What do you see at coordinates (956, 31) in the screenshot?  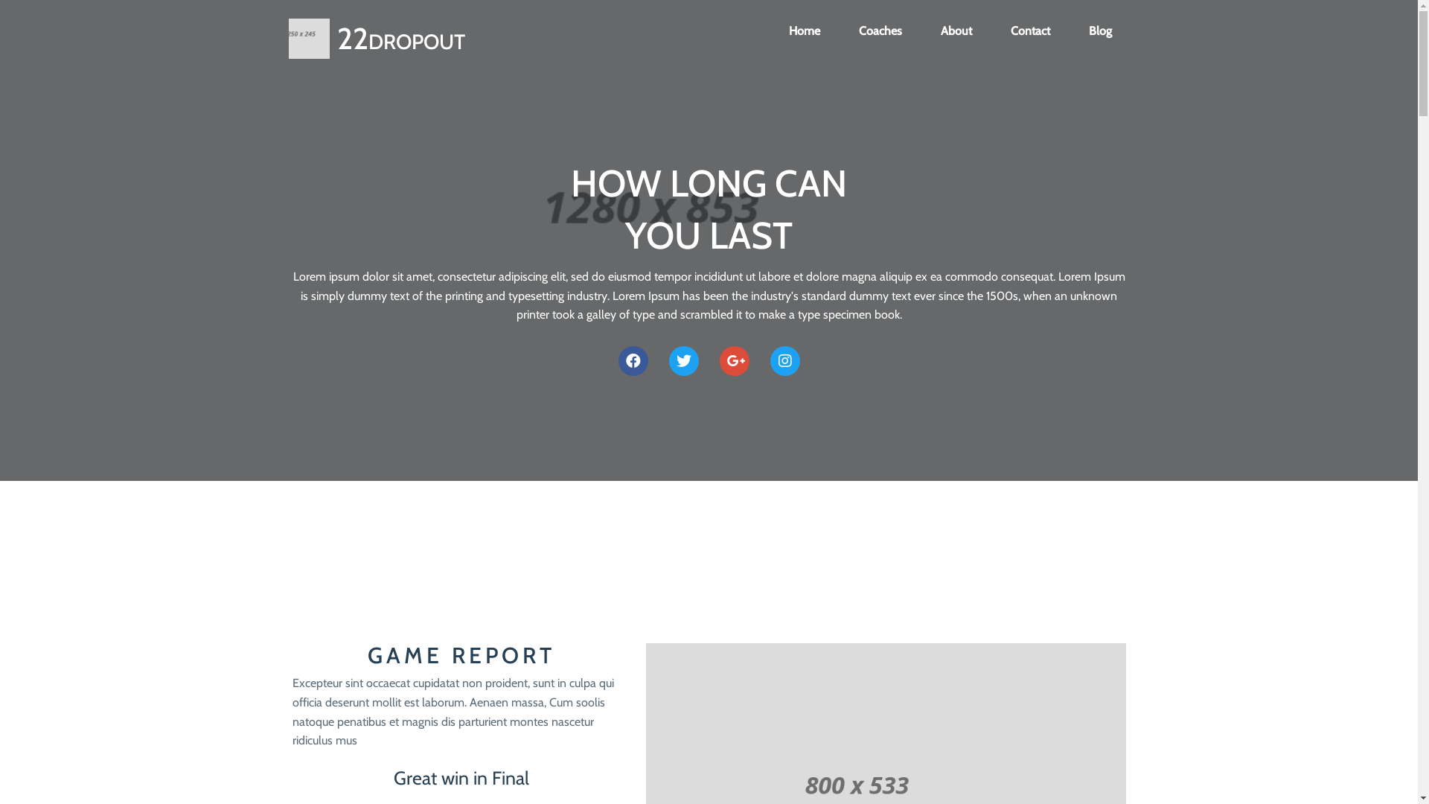 I see `About` at bounding box center [956, 31].